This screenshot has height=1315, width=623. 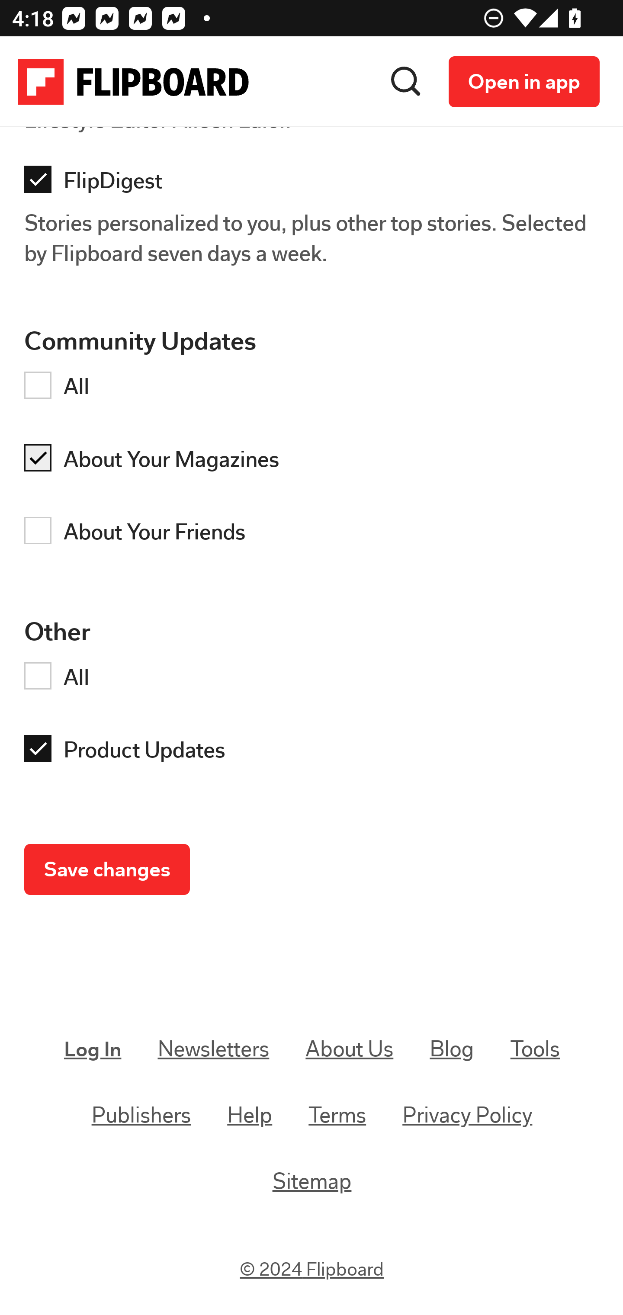 What do you see at coordinates (535, 1049) in the screenshot?
I see `Tools` at bounding box center [535, 1049].